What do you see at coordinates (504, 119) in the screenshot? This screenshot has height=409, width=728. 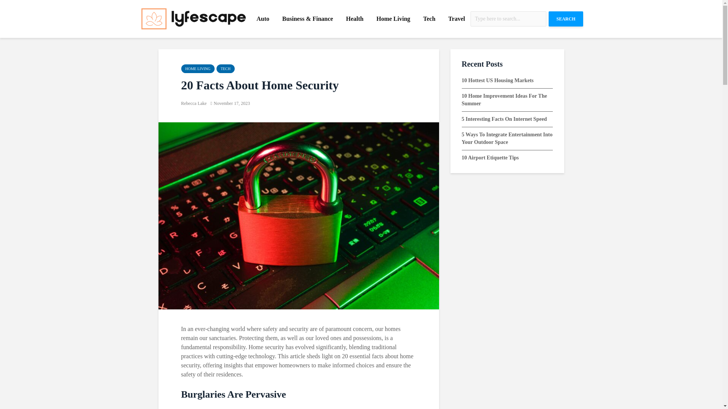 I see `5 Interesting Facts On Internet Speed` at bounding box center [504, 119].